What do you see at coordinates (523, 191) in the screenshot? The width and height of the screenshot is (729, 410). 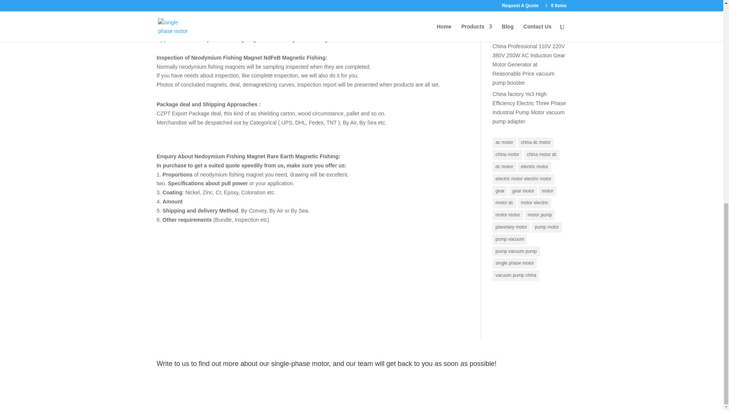 I see `gear motor` at bounding box center [523, 191].